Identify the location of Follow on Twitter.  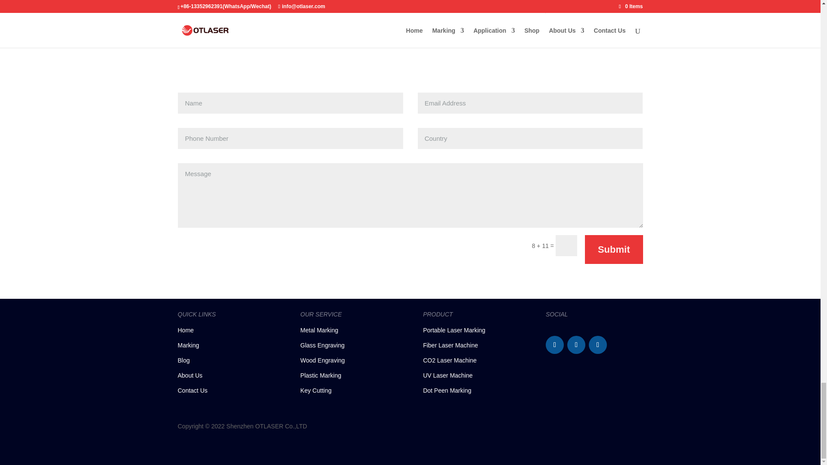
(576, 344).